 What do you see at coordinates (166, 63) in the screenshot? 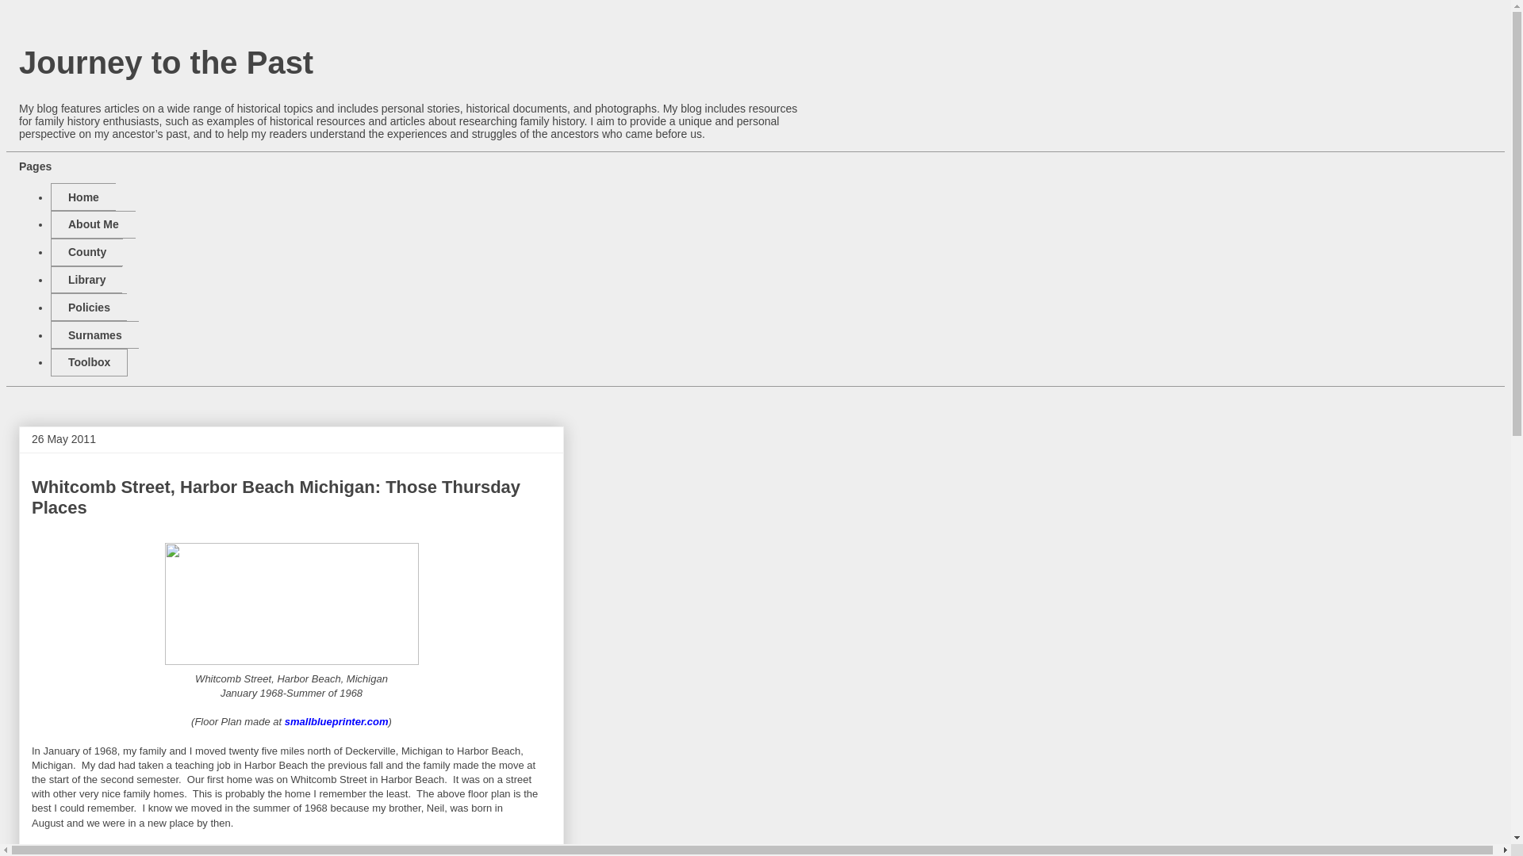
I see `Journey to the Past` at bounding box center [166, 63].